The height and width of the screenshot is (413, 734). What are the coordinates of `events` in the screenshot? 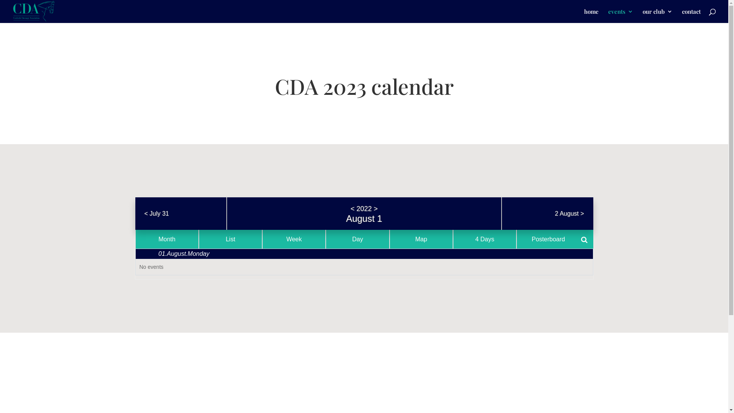 It's located at (621, 16).